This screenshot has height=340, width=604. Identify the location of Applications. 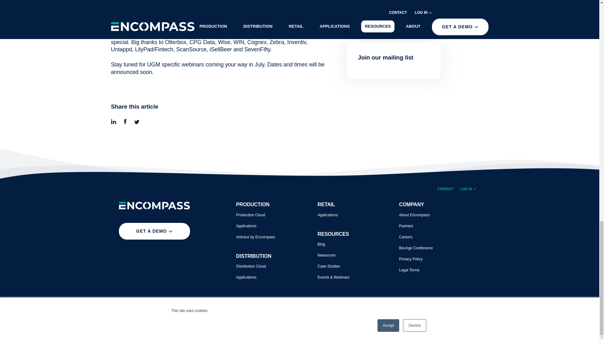
(246, 226).